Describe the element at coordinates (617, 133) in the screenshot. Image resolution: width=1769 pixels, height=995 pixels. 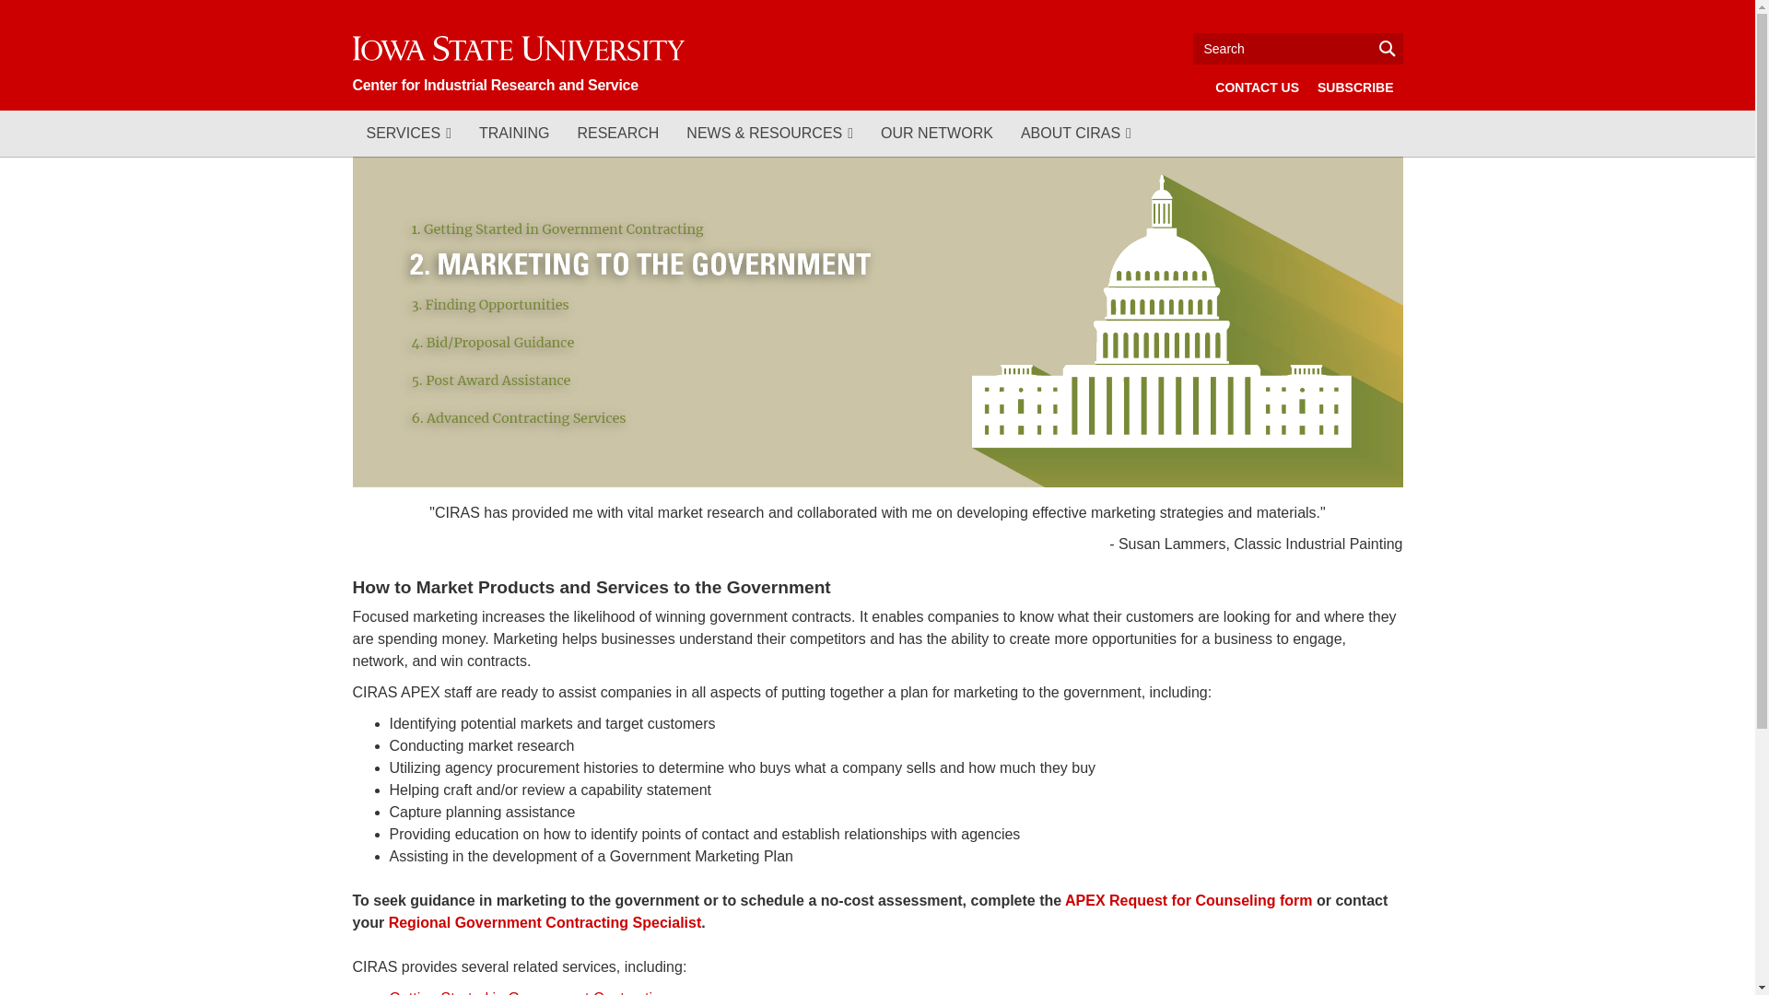
I see `RESEARCH` at that location.